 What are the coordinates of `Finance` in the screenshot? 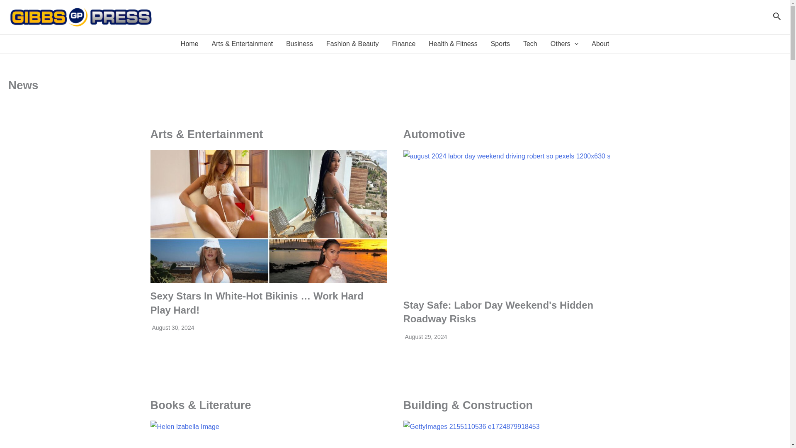 It's located at (403, 44).